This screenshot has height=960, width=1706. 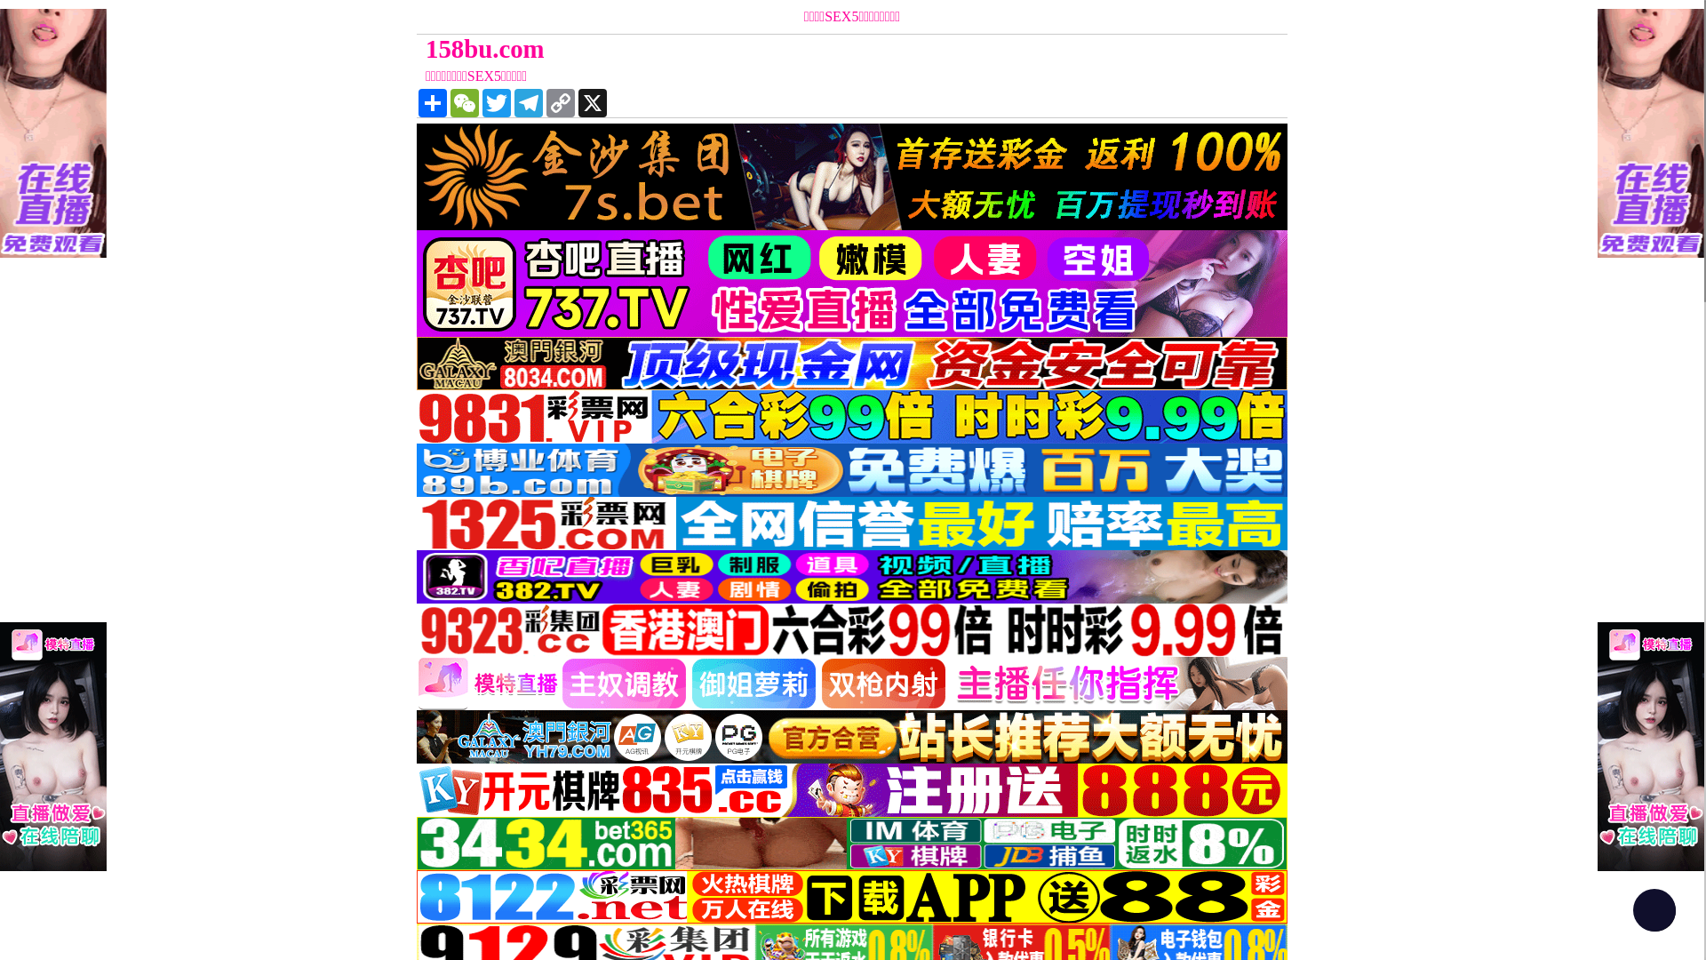 What do you see at coordinates (743, 49) in the screenshot?
I see `158bu.com` at bounding box center [743, 49].